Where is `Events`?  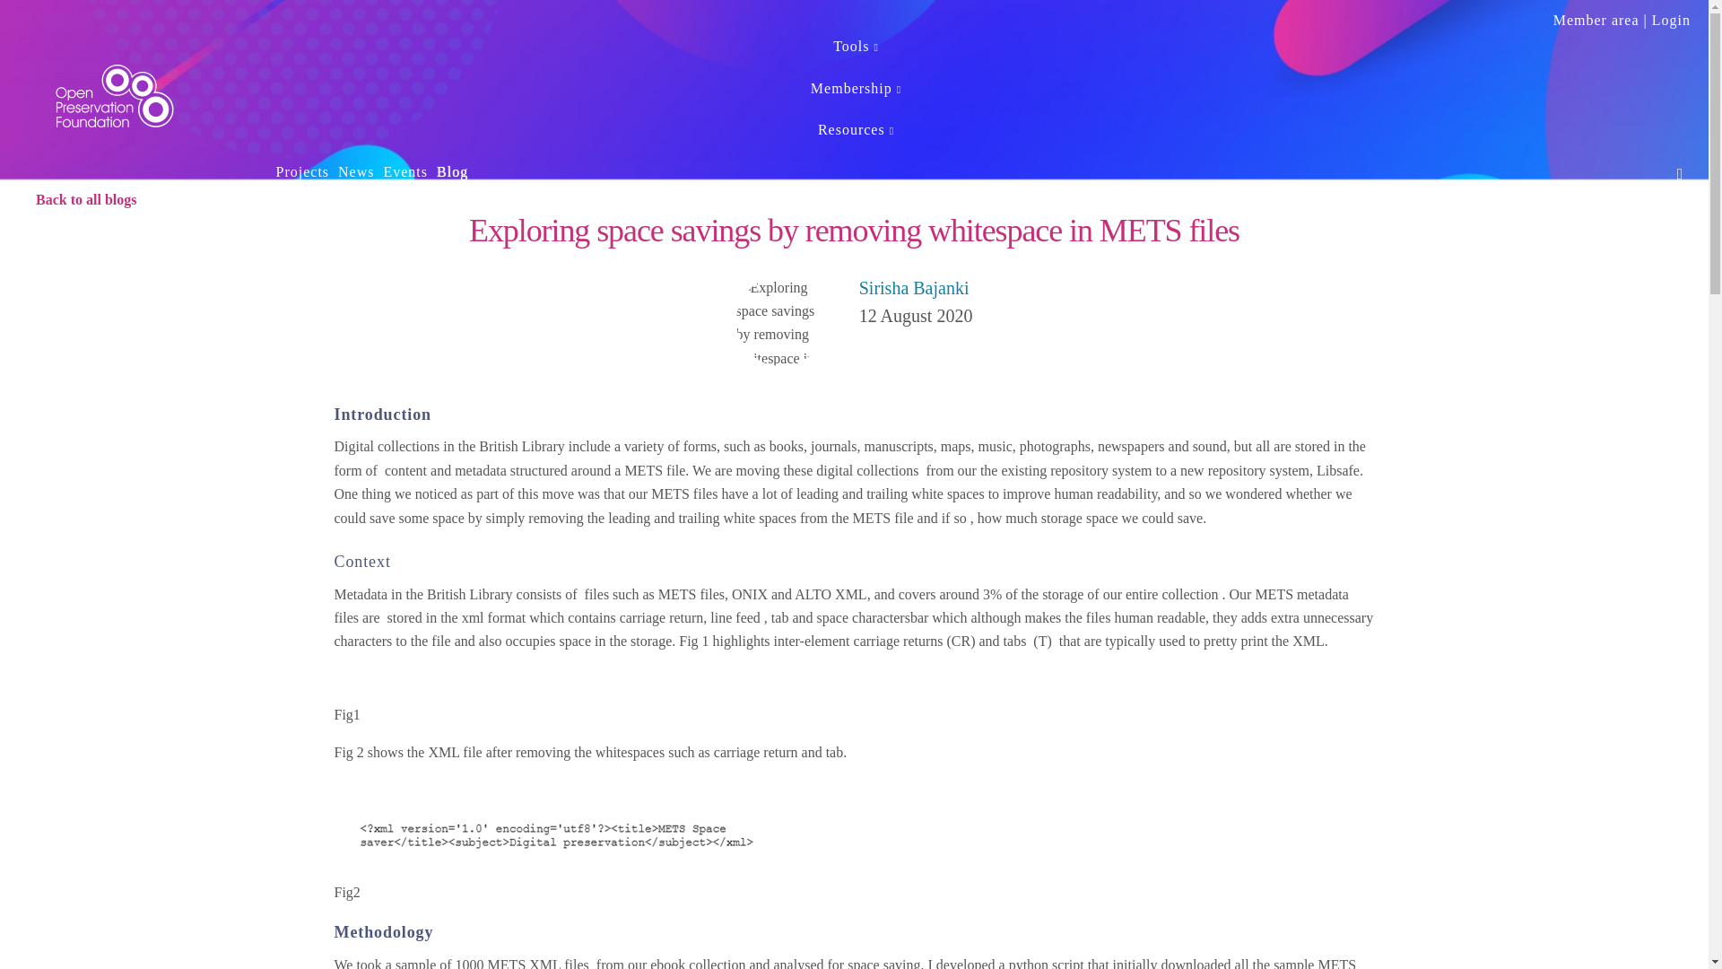 Events is located at coordinates (405, 179).